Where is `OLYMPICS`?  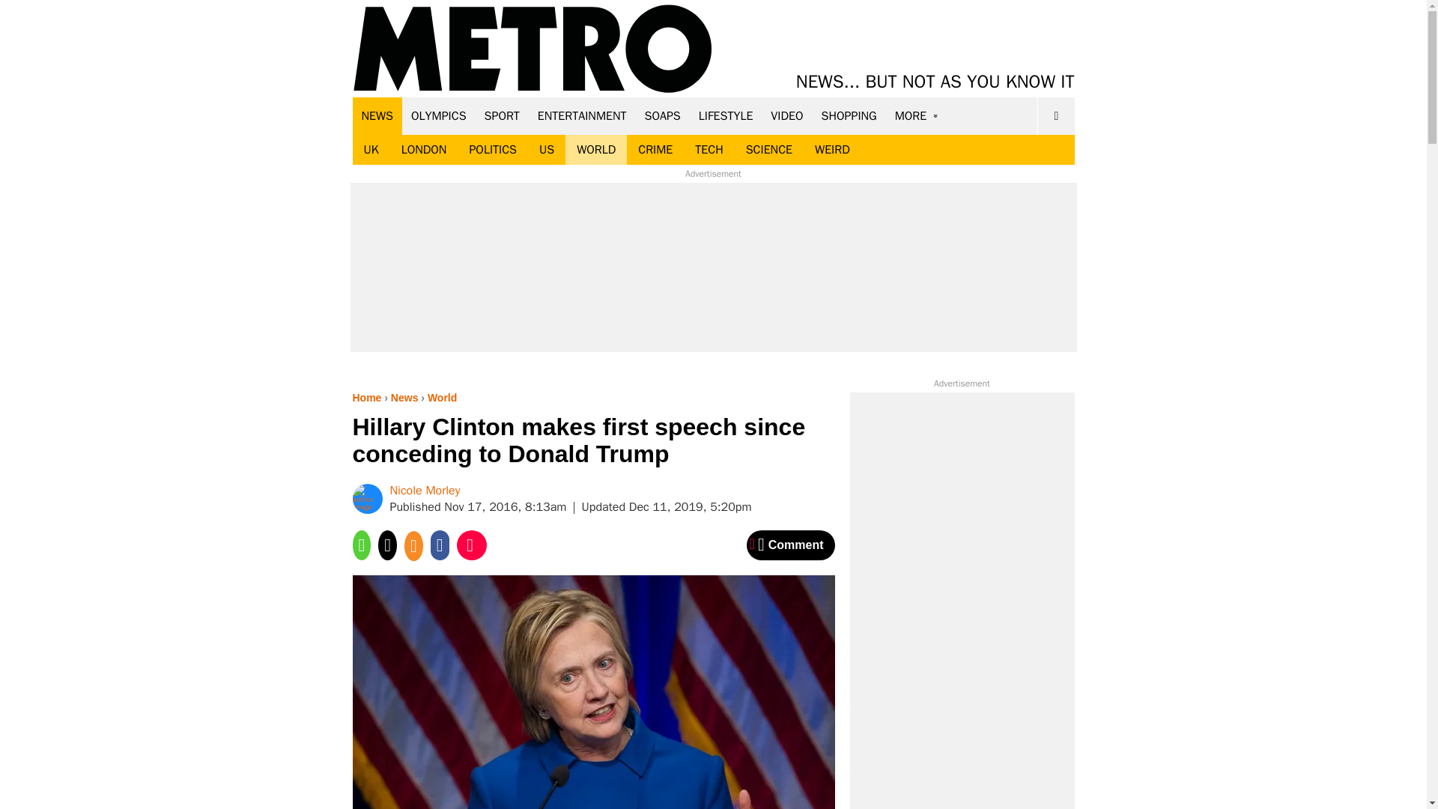
OLYMPICS is located at coordinates (439, 115).